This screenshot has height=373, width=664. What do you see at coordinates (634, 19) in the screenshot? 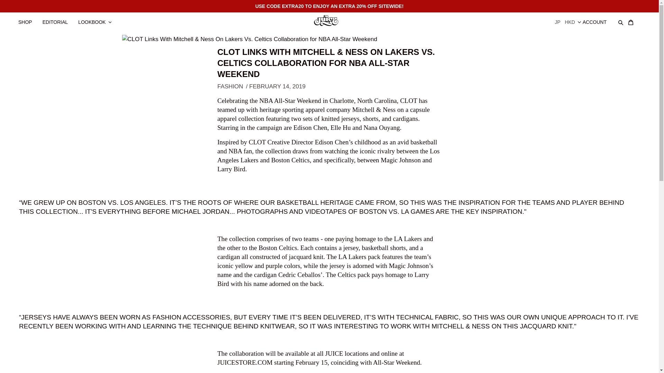
I see `CART` at bounding box center [634, 19].